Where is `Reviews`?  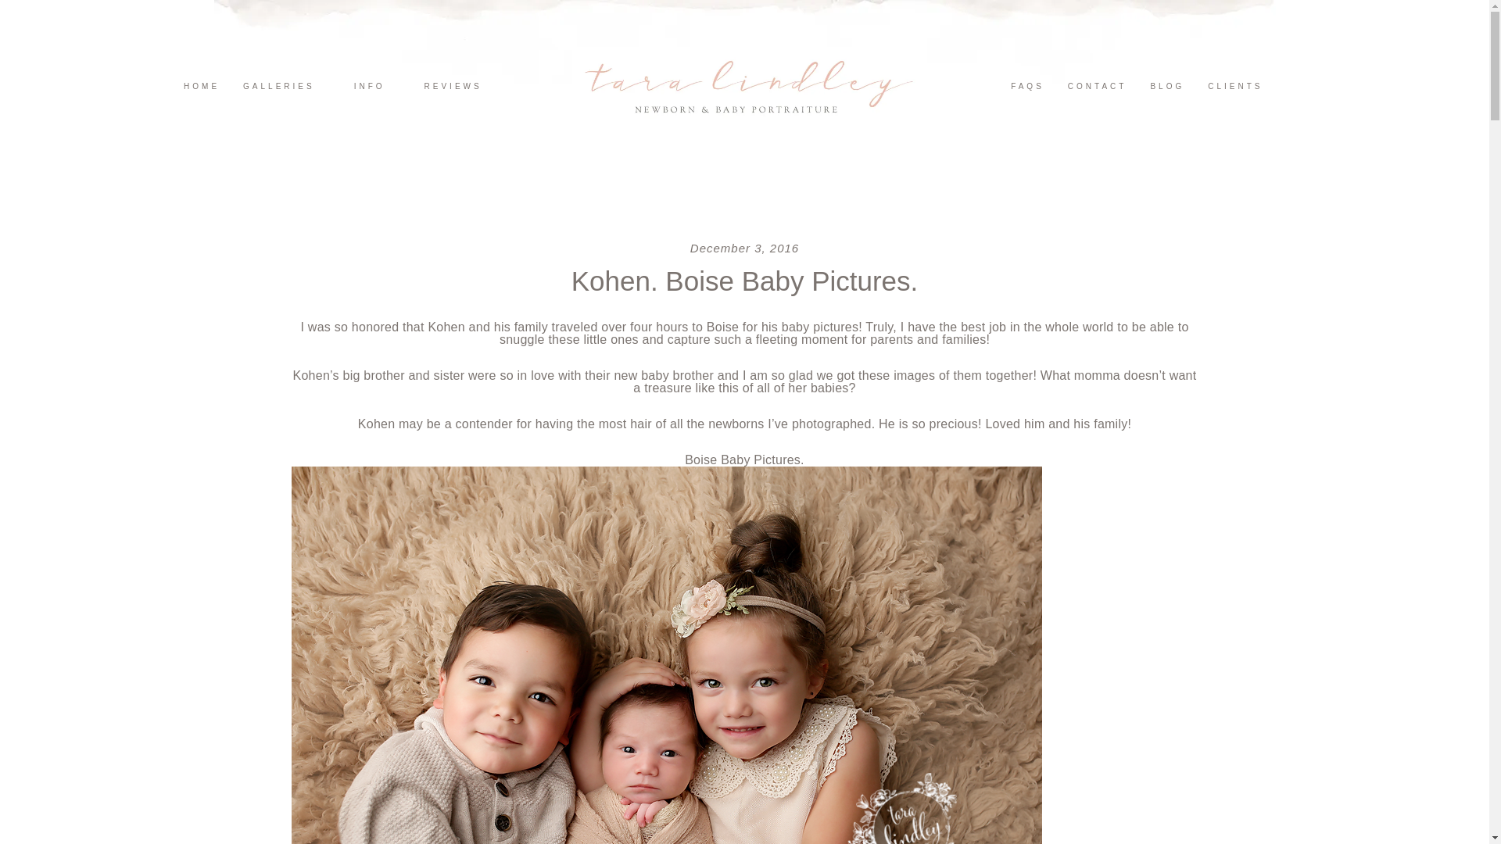 Reviews is located at coordinates (453, 86).